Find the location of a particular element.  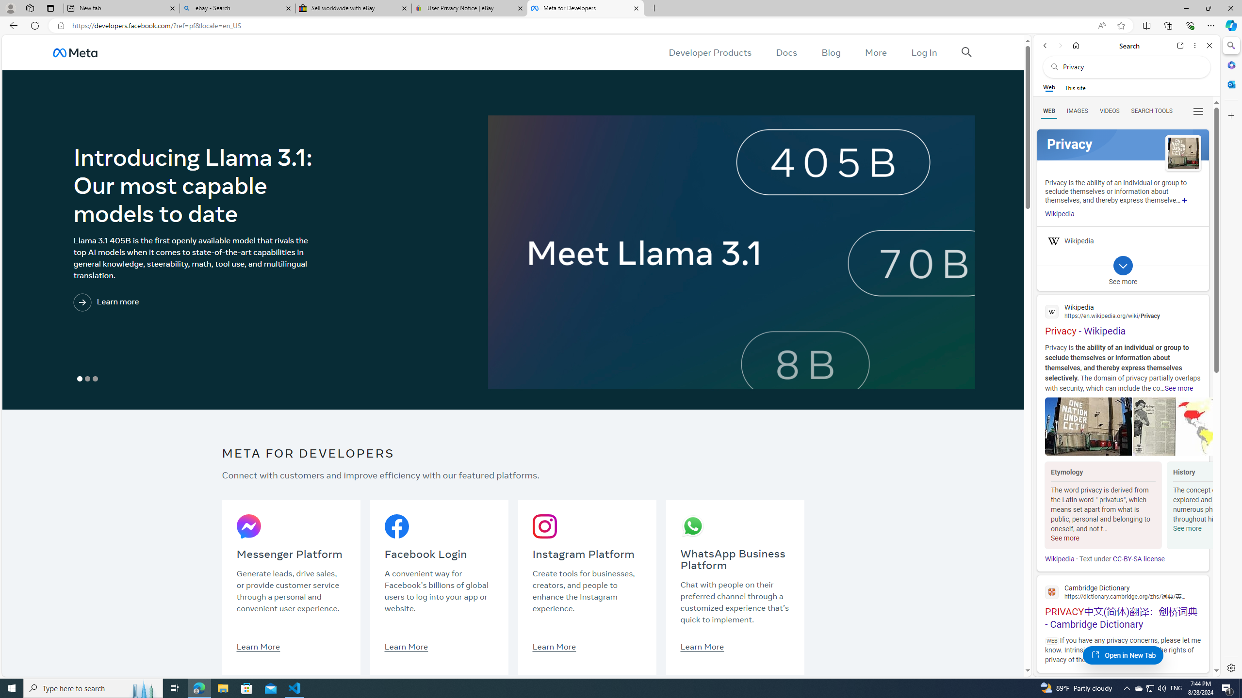

User Privacy Notice | eBay is located at coordinates (469, 8).